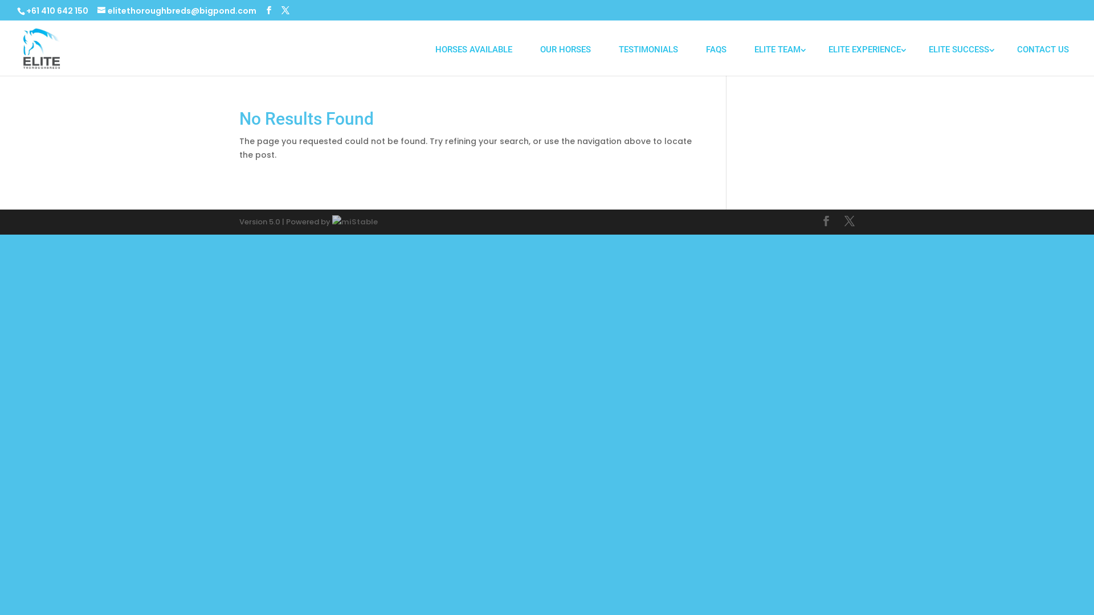 This screenshot has width=1094, height=615. Describe the element at coordinates (865, 50) in the screenshot. I see `ELITE EXPERIENCE` at that location.